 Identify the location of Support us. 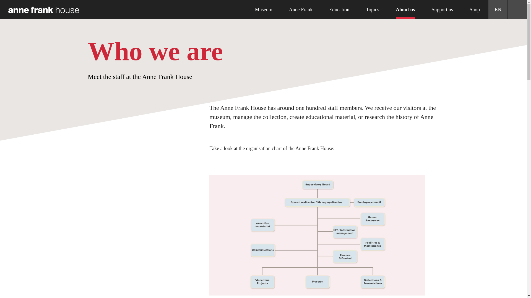
(442, 10).